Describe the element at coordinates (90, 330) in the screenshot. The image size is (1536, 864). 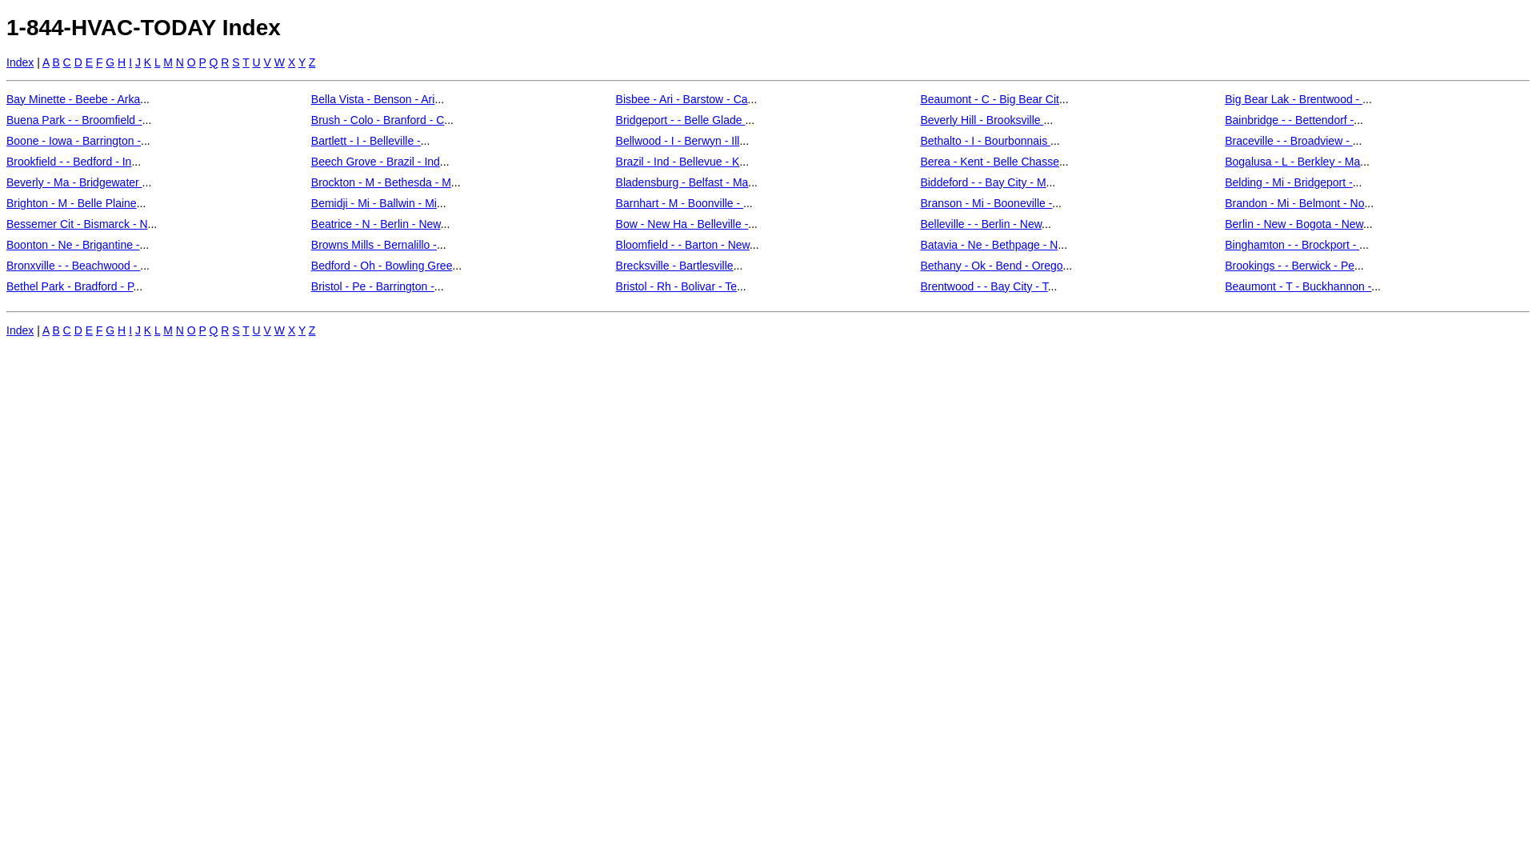
I see `E` at that location.